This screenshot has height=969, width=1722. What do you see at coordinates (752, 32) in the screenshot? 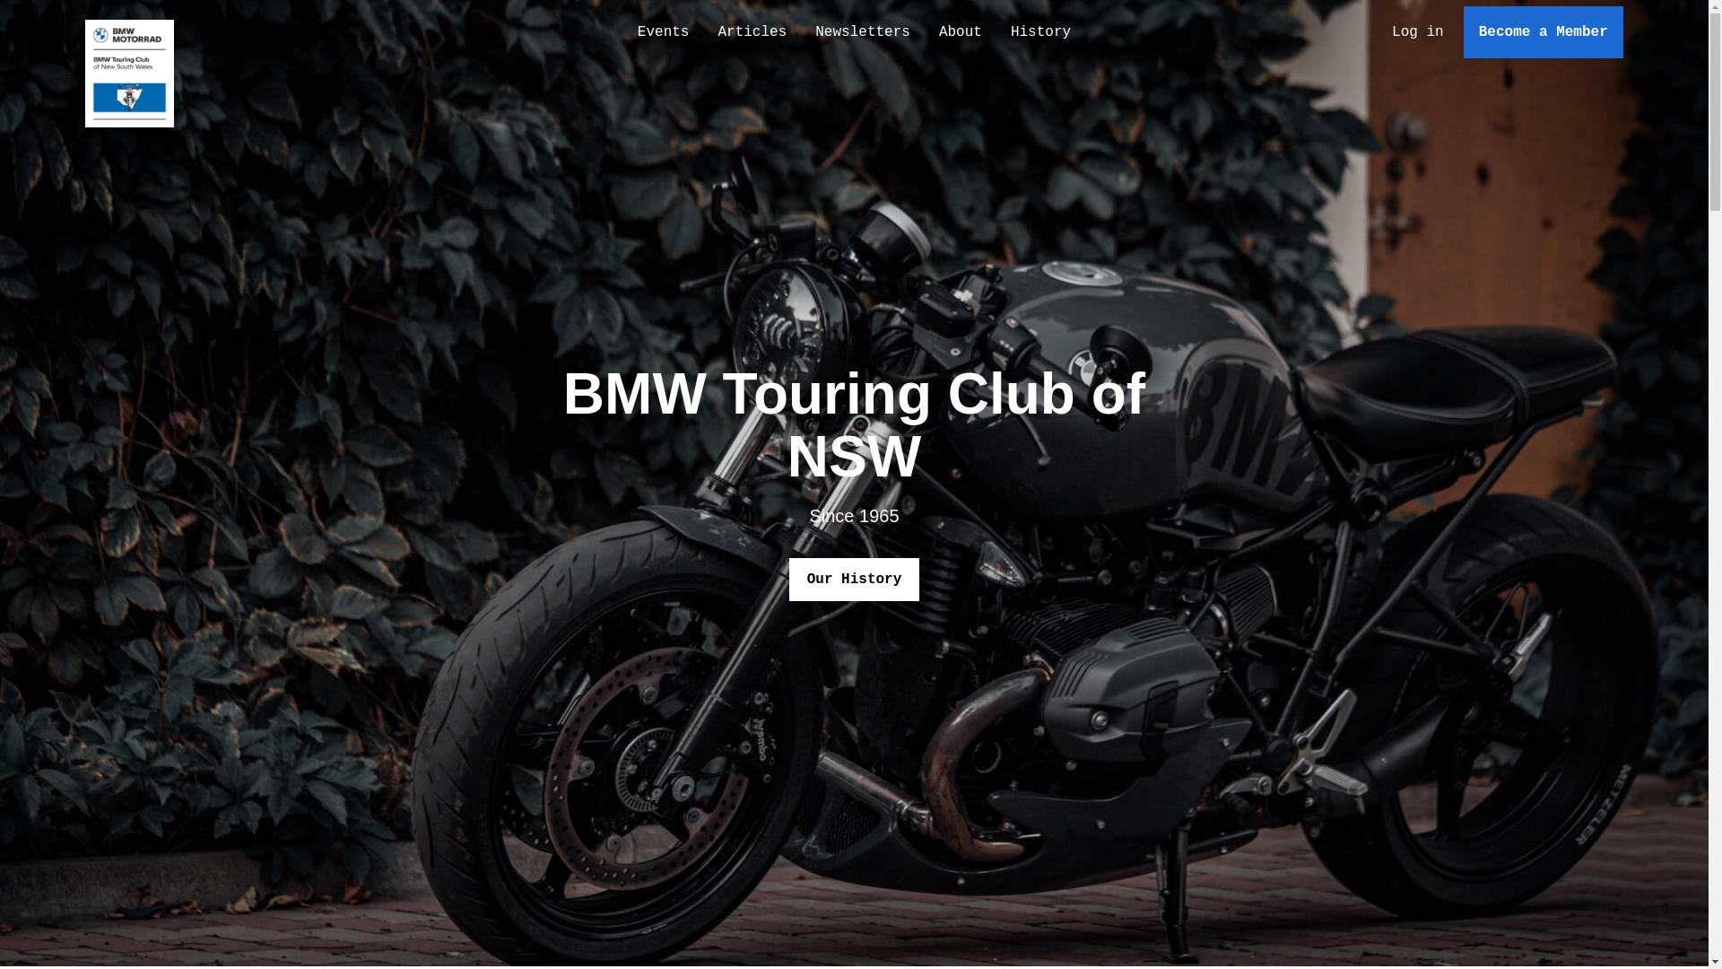
I see `Articles` at bounding box center [752, 32].